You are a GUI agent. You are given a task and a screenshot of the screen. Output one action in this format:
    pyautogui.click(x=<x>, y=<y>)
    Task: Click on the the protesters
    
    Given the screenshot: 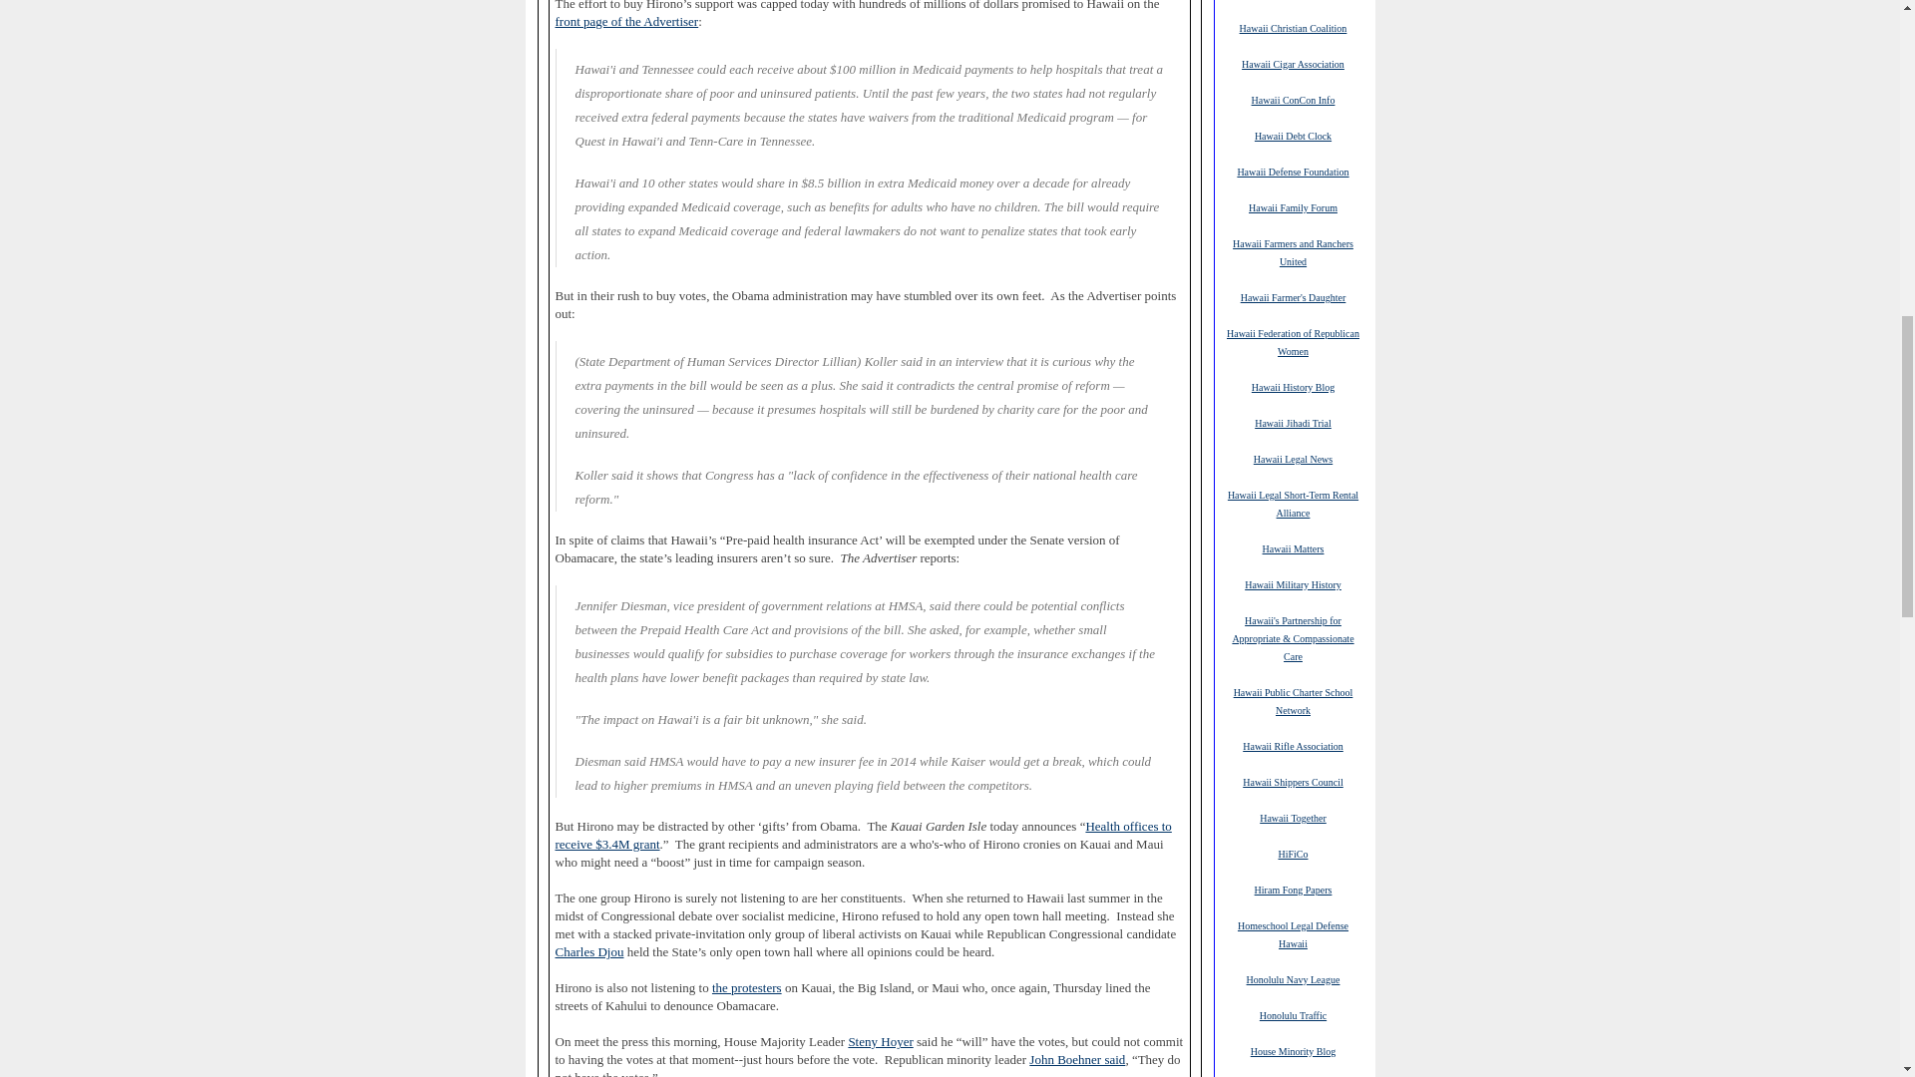 What is the action you would take?
    pyautogui.click(x=746, y=987)
    